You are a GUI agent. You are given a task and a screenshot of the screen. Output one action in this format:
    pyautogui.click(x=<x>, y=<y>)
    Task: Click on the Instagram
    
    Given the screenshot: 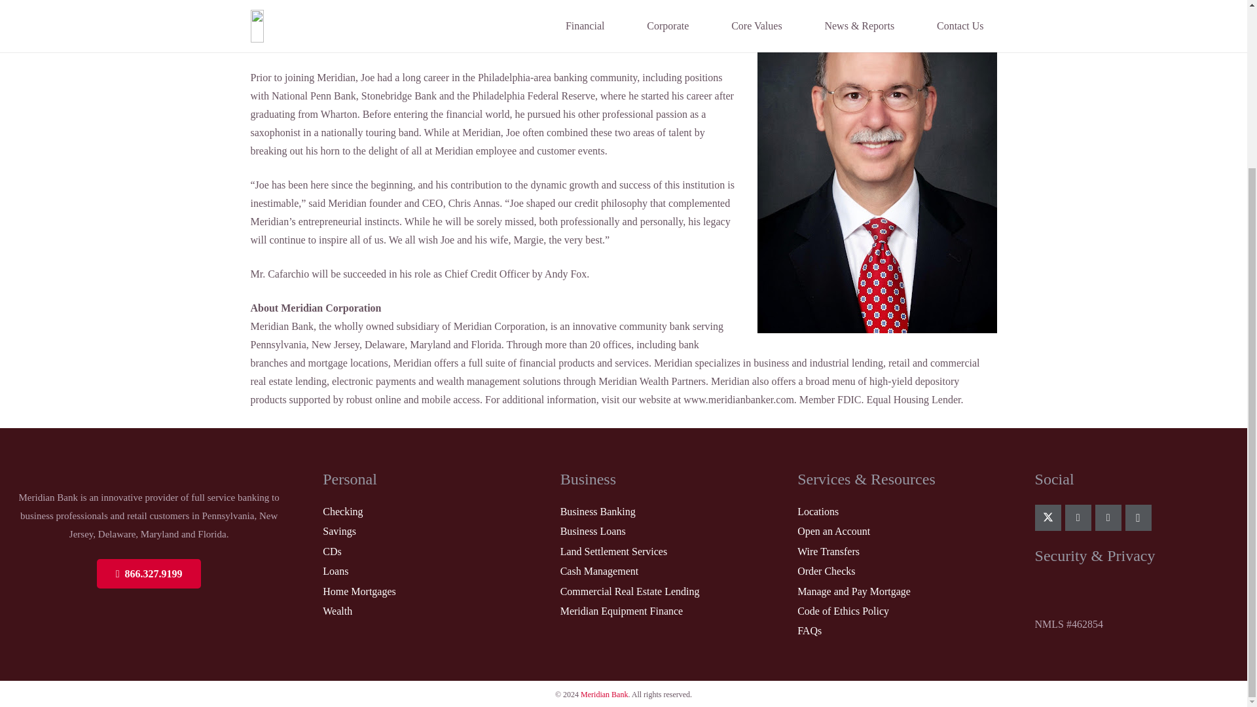 What is the action you would take?
    pyautogui.click(x=1138, y=518)
    